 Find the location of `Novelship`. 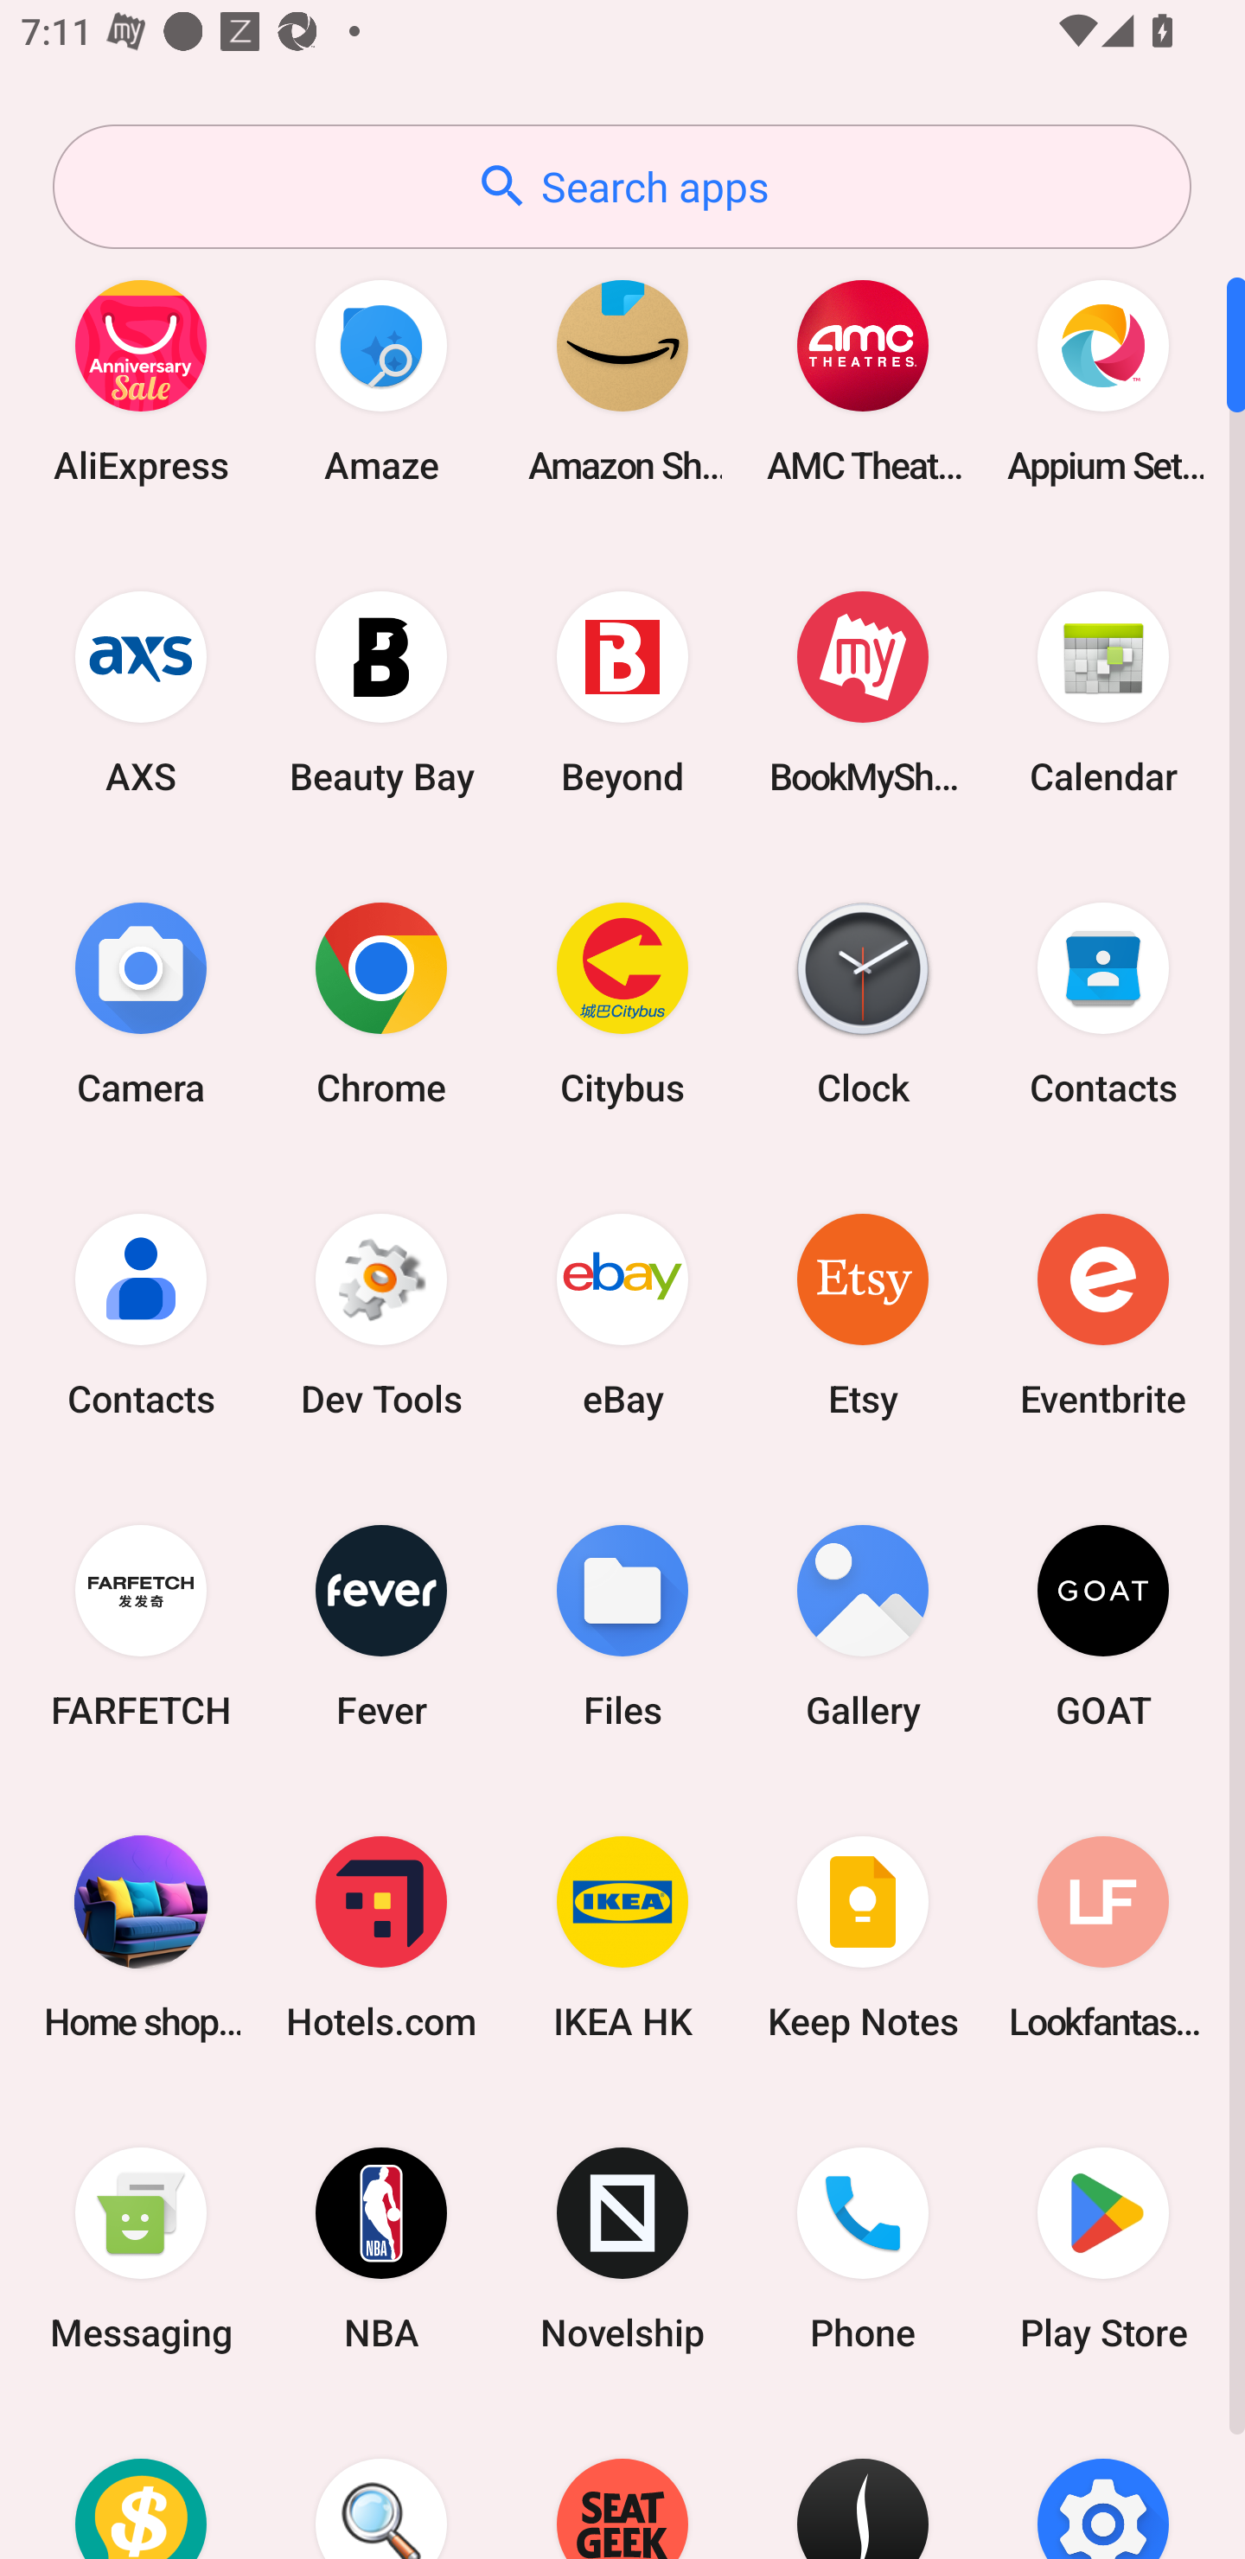

Novelship is located at coordinates (622, 2249).